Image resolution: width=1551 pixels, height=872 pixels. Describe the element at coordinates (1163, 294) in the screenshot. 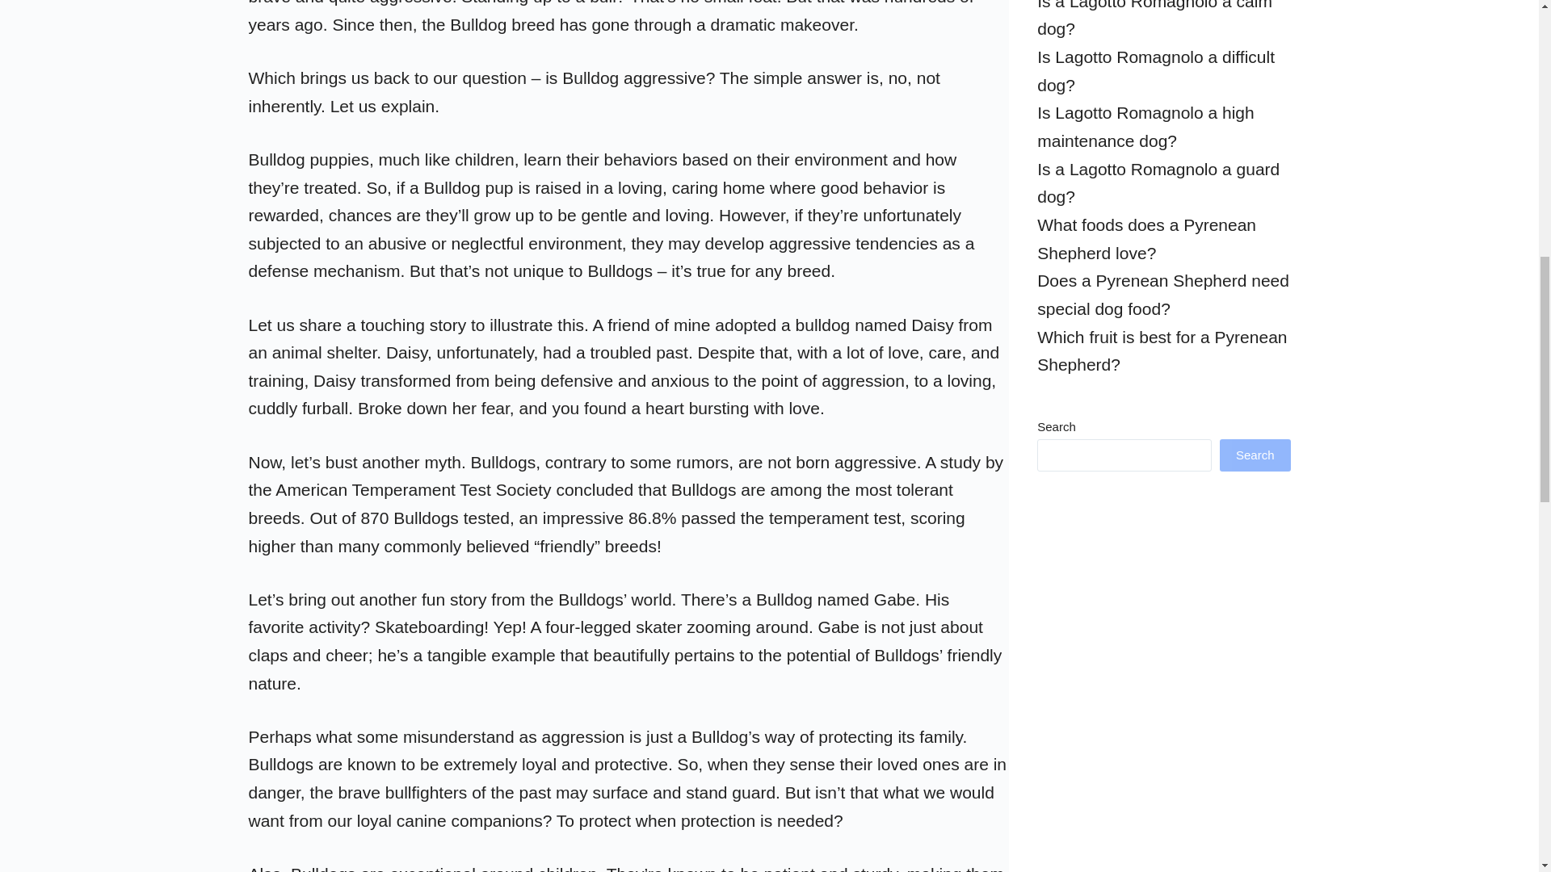

I see `Does a Pyrenean Shepherd need special dog food?` at that location.